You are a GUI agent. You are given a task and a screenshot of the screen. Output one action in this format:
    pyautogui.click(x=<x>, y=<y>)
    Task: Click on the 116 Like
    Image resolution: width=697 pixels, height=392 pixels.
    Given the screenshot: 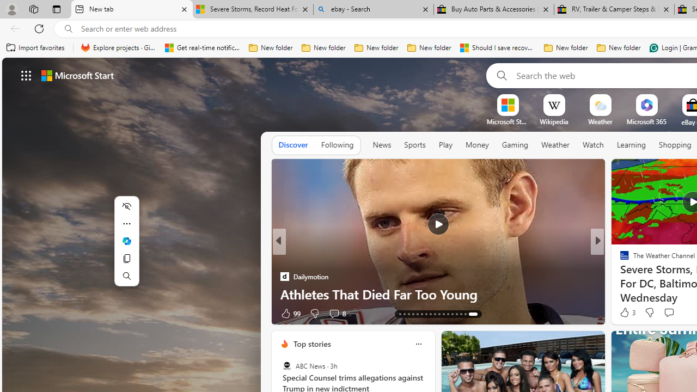 What is the action you would take?
    pyautogui.click(x=627, y=313)
    